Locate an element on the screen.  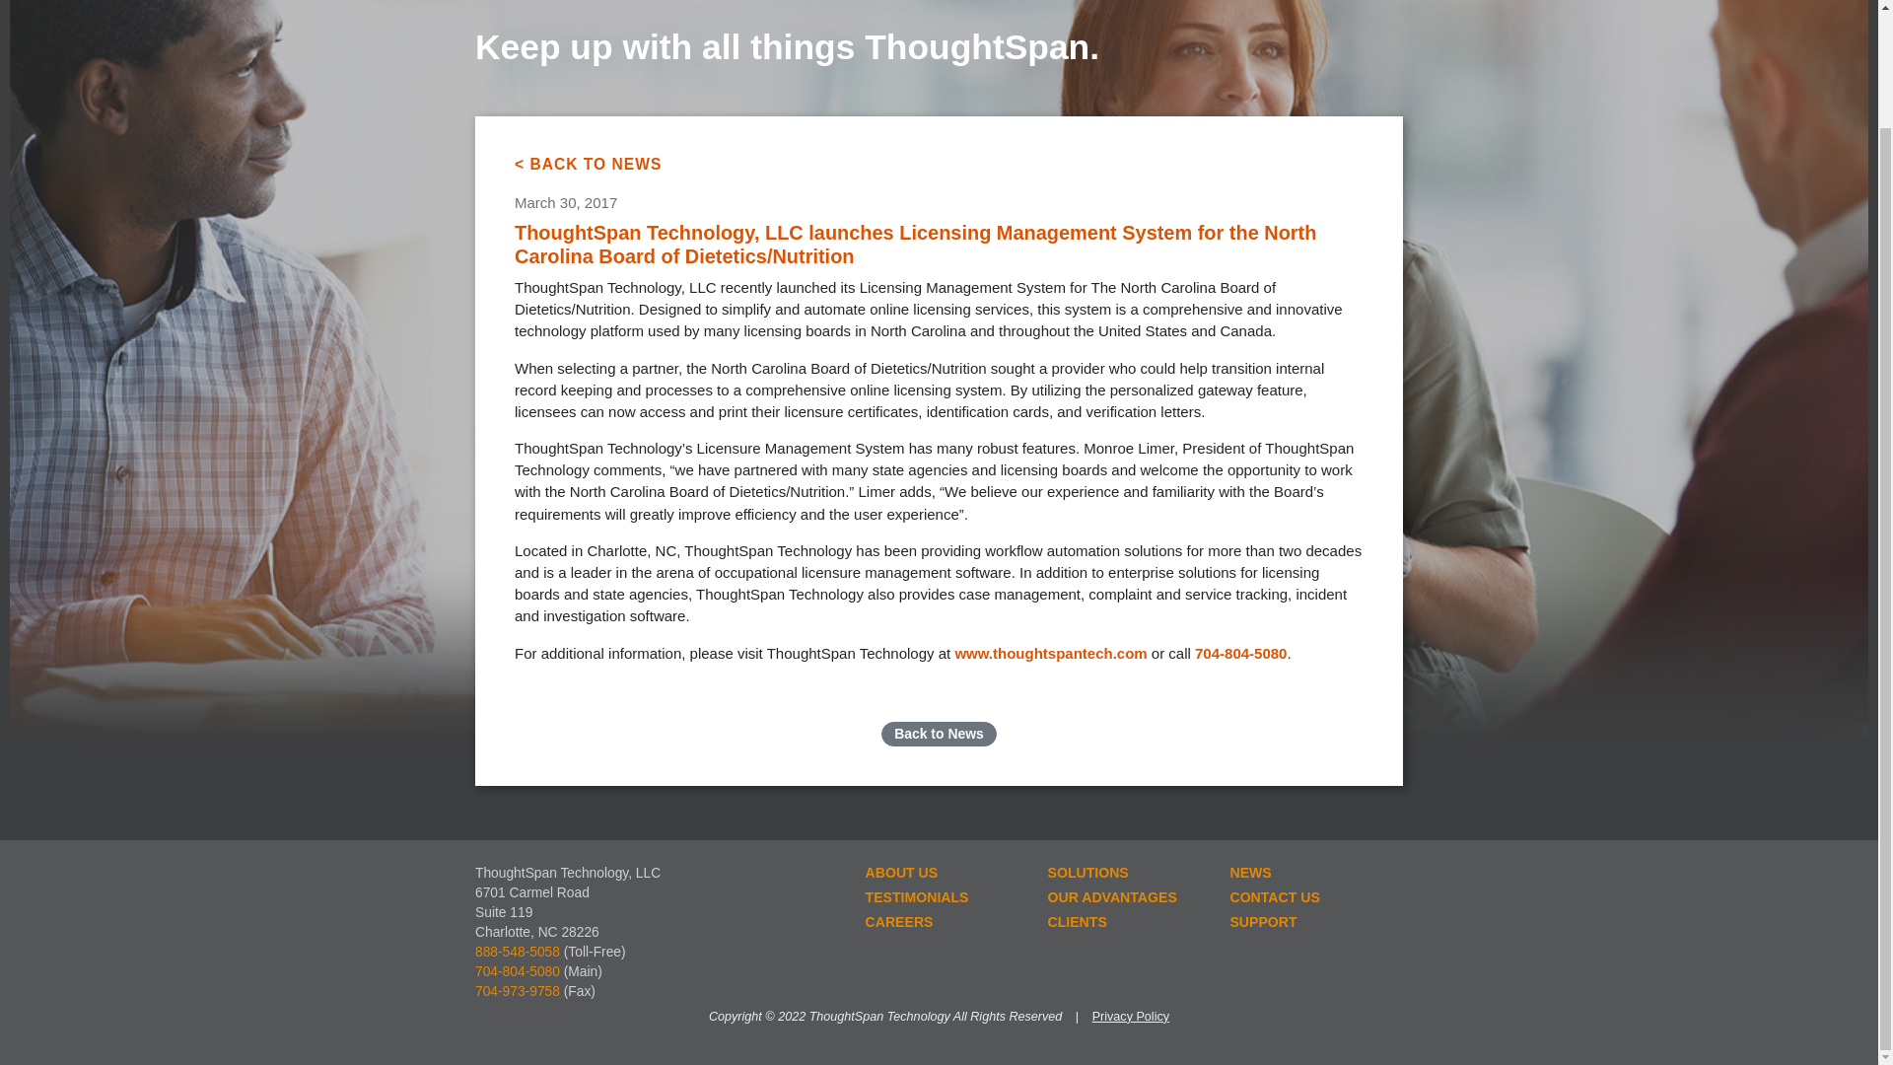
704-973-9758 is located at coordinates (517, 991).